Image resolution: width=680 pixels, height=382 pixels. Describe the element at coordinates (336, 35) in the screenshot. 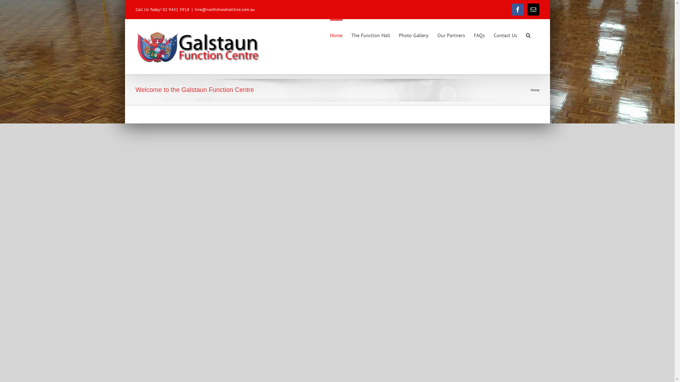

I see `Home` at that location.